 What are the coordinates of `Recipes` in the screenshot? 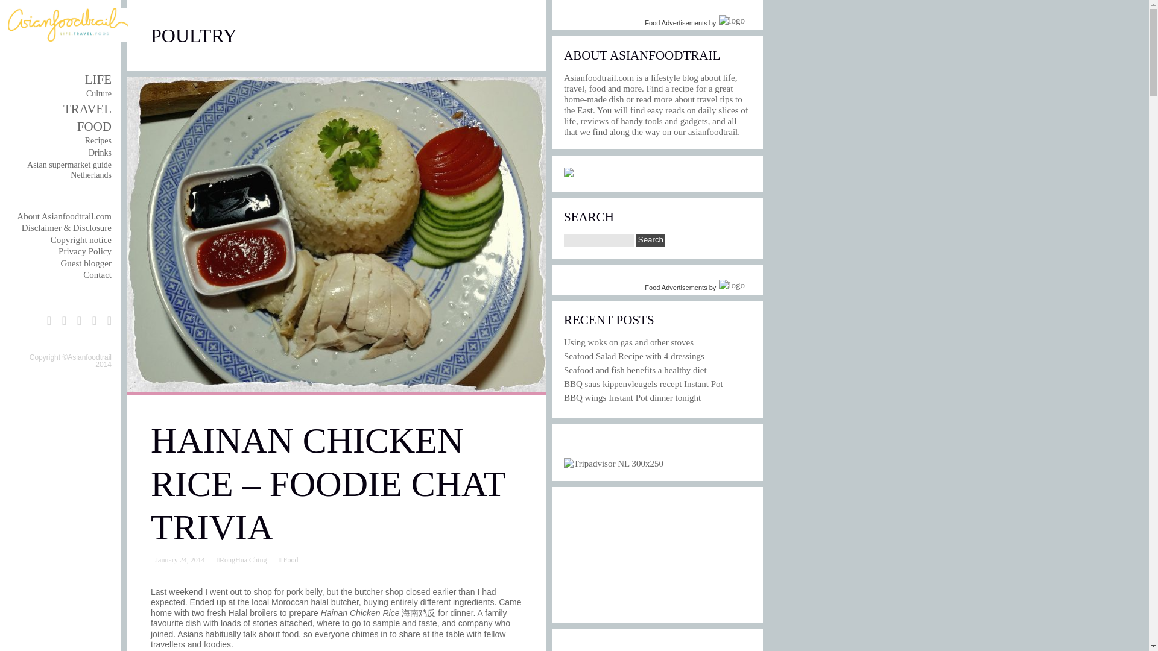 It's located at (98, 140).